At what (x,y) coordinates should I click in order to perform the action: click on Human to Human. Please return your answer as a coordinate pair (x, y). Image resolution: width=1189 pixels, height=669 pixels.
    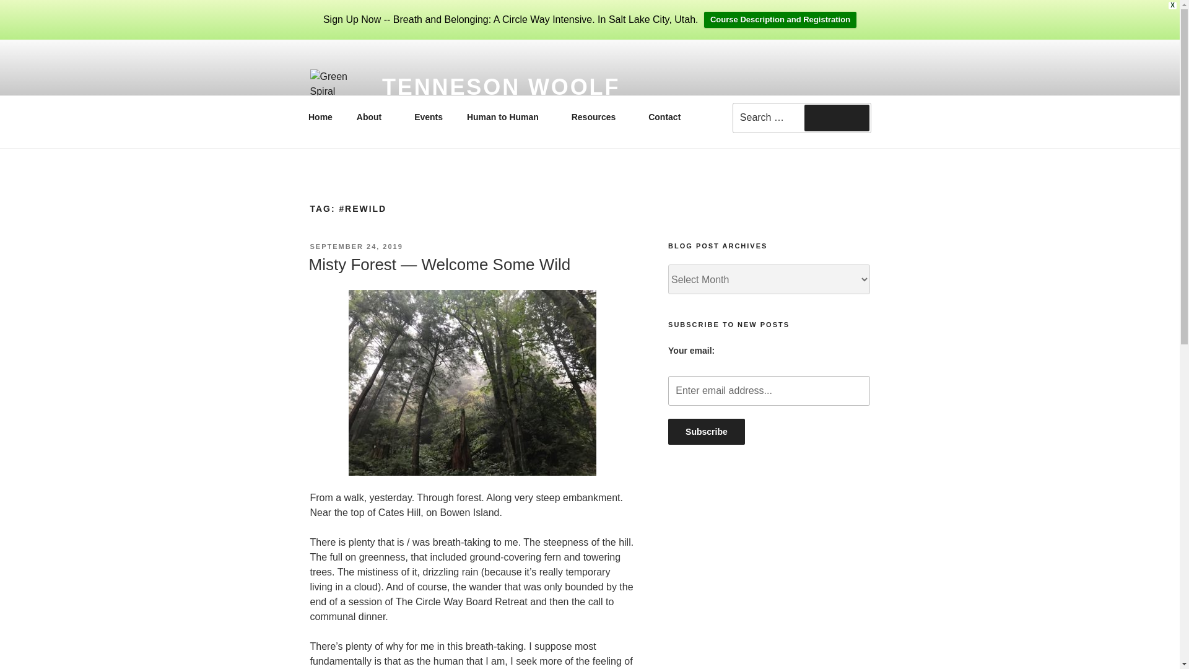
    Looking at the image, I should click on (507, 117).